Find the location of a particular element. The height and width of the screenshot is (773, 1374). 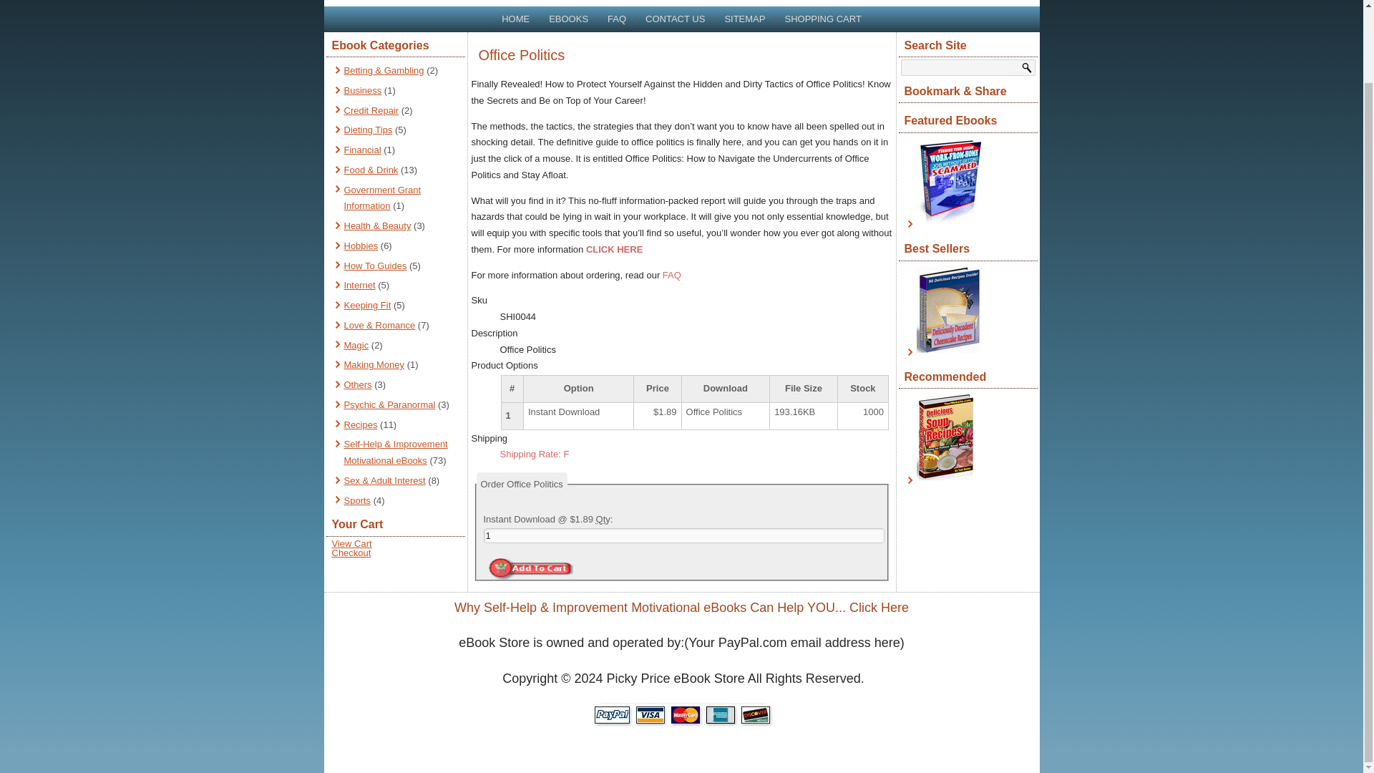

Shopping Cart is located at coordinates (823, 19).